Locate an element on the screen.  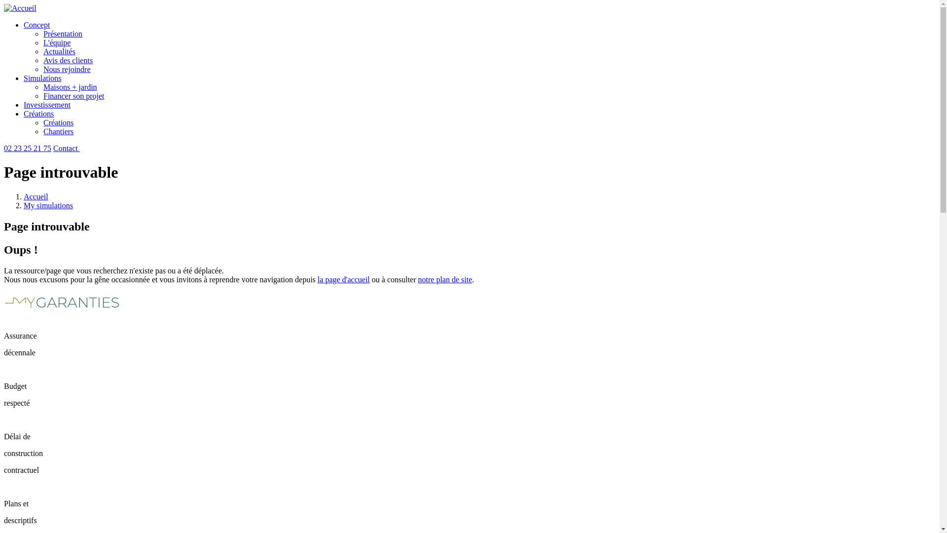
Contact is located at coordinates (66, 148).